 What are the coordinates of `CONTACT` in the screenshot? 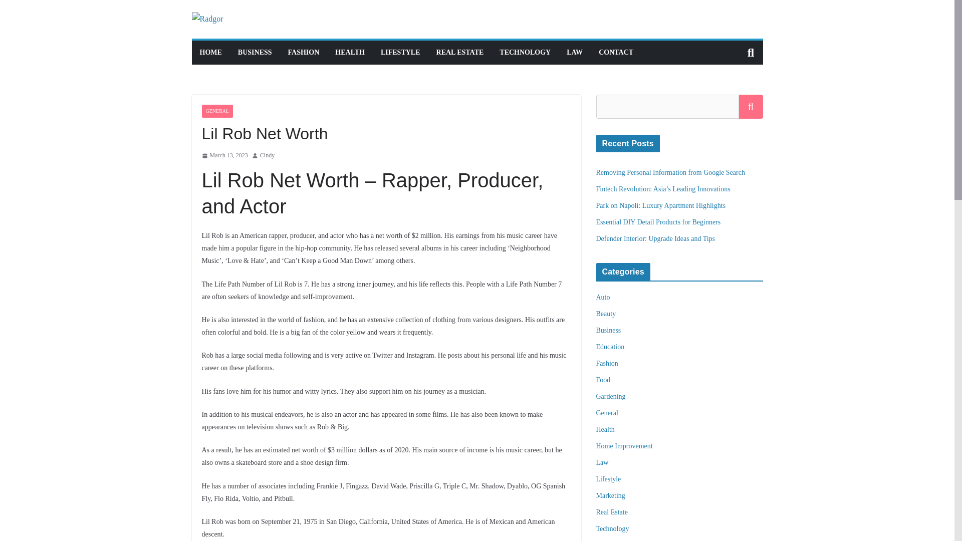 It's located at (615, 52).